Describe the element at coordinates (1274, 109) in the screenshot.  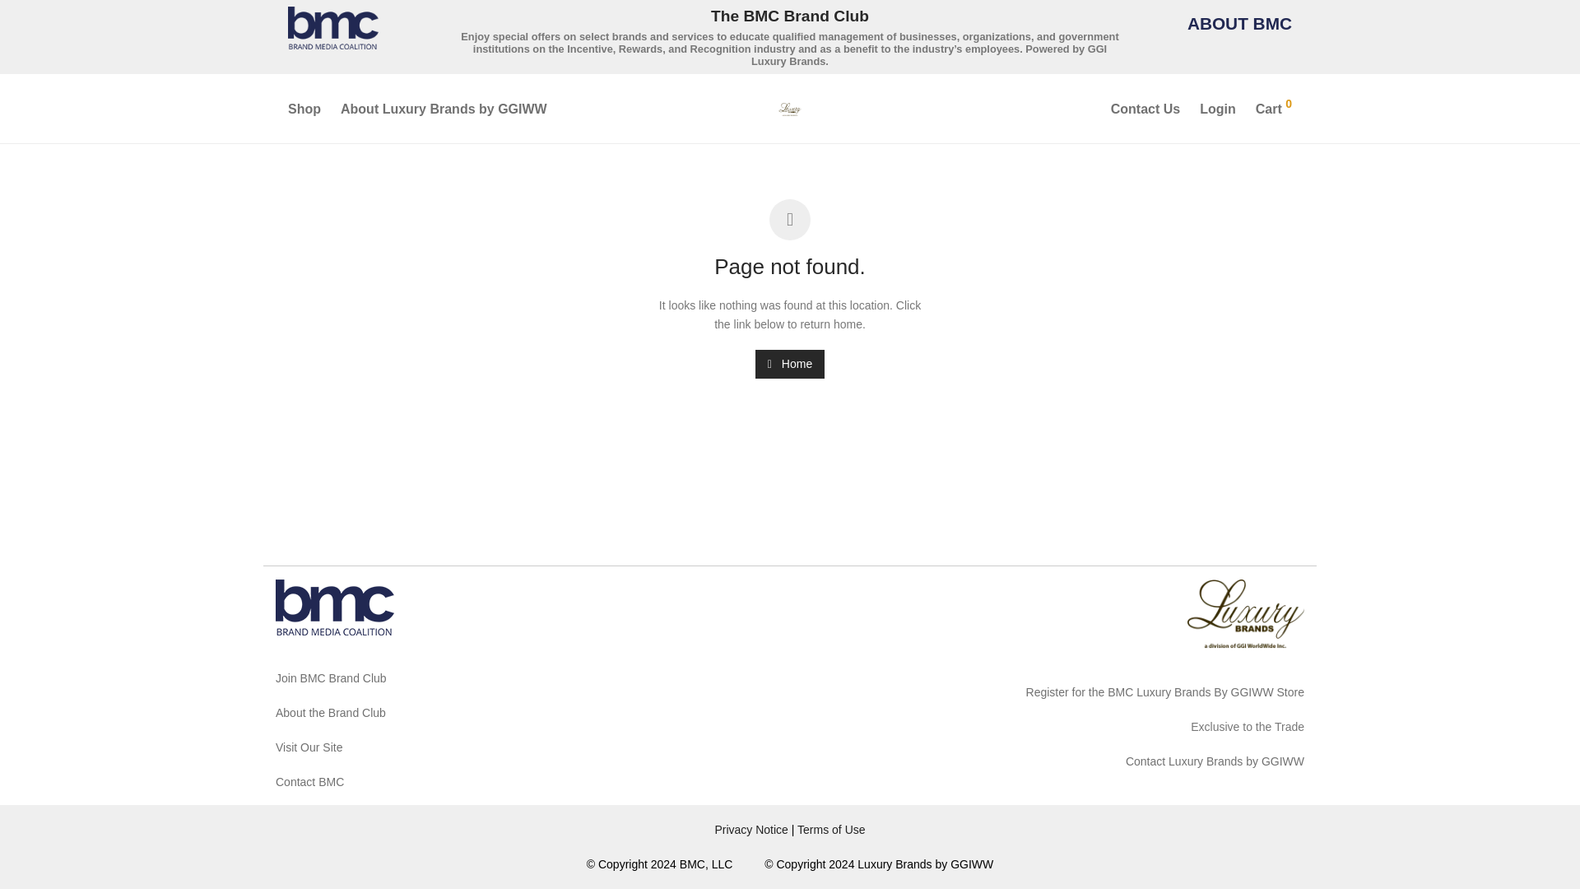
I see `Cart 0` at that location.